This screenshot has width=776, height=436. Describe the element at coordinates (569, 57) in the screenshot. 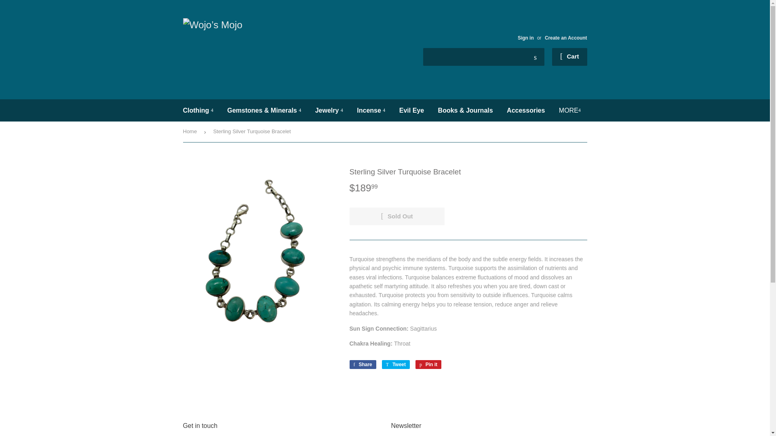

I see `Cart` at that location.